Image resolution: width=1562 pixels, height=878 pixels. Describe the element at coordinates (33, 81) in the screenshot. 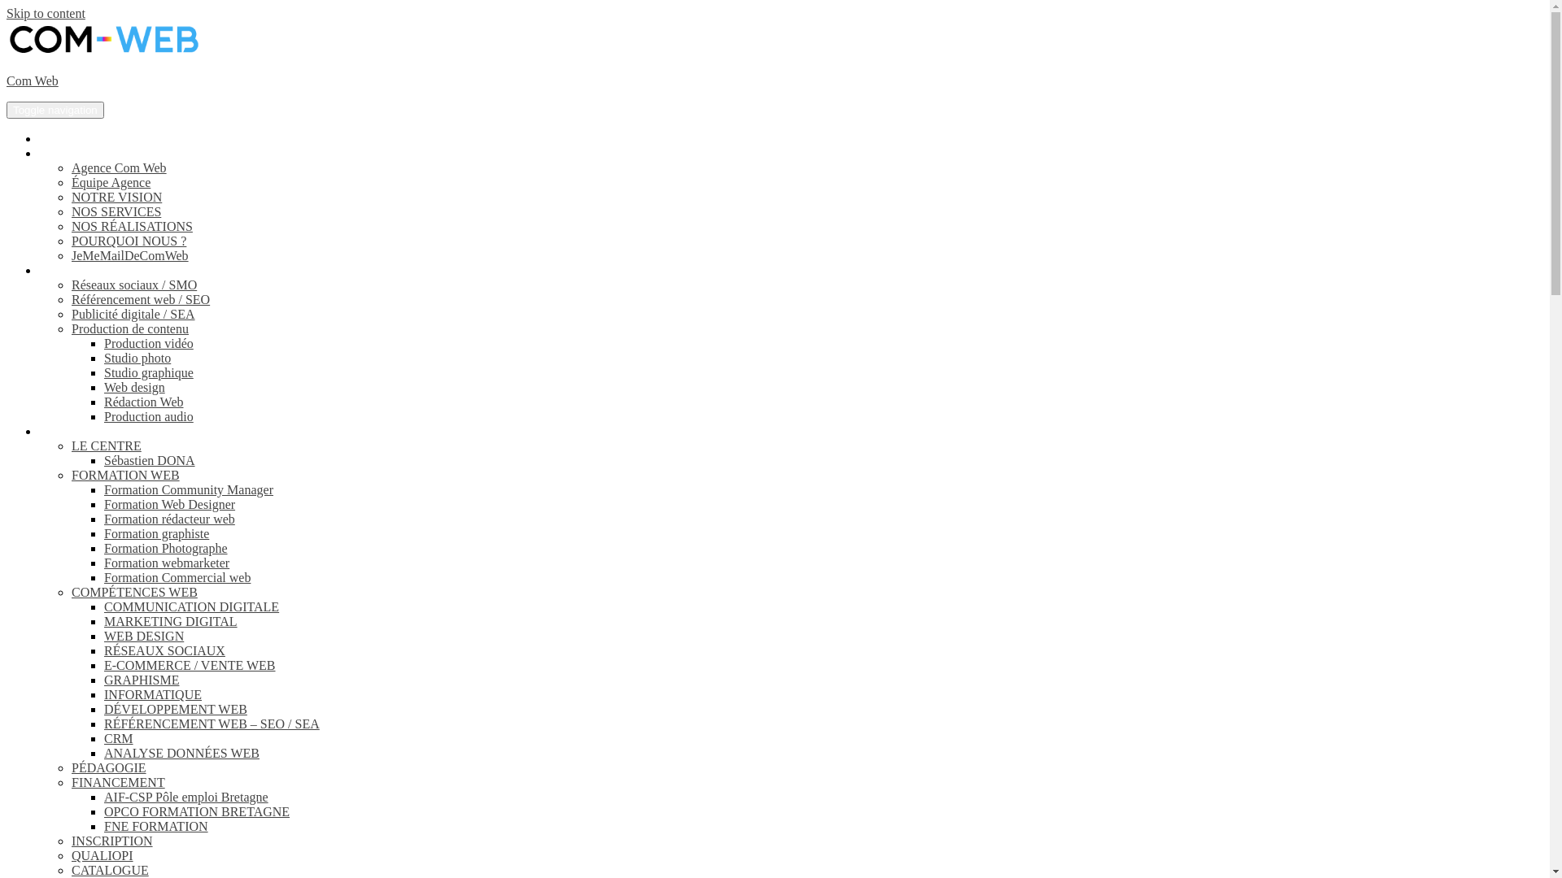

I see `Com Web` at that location.